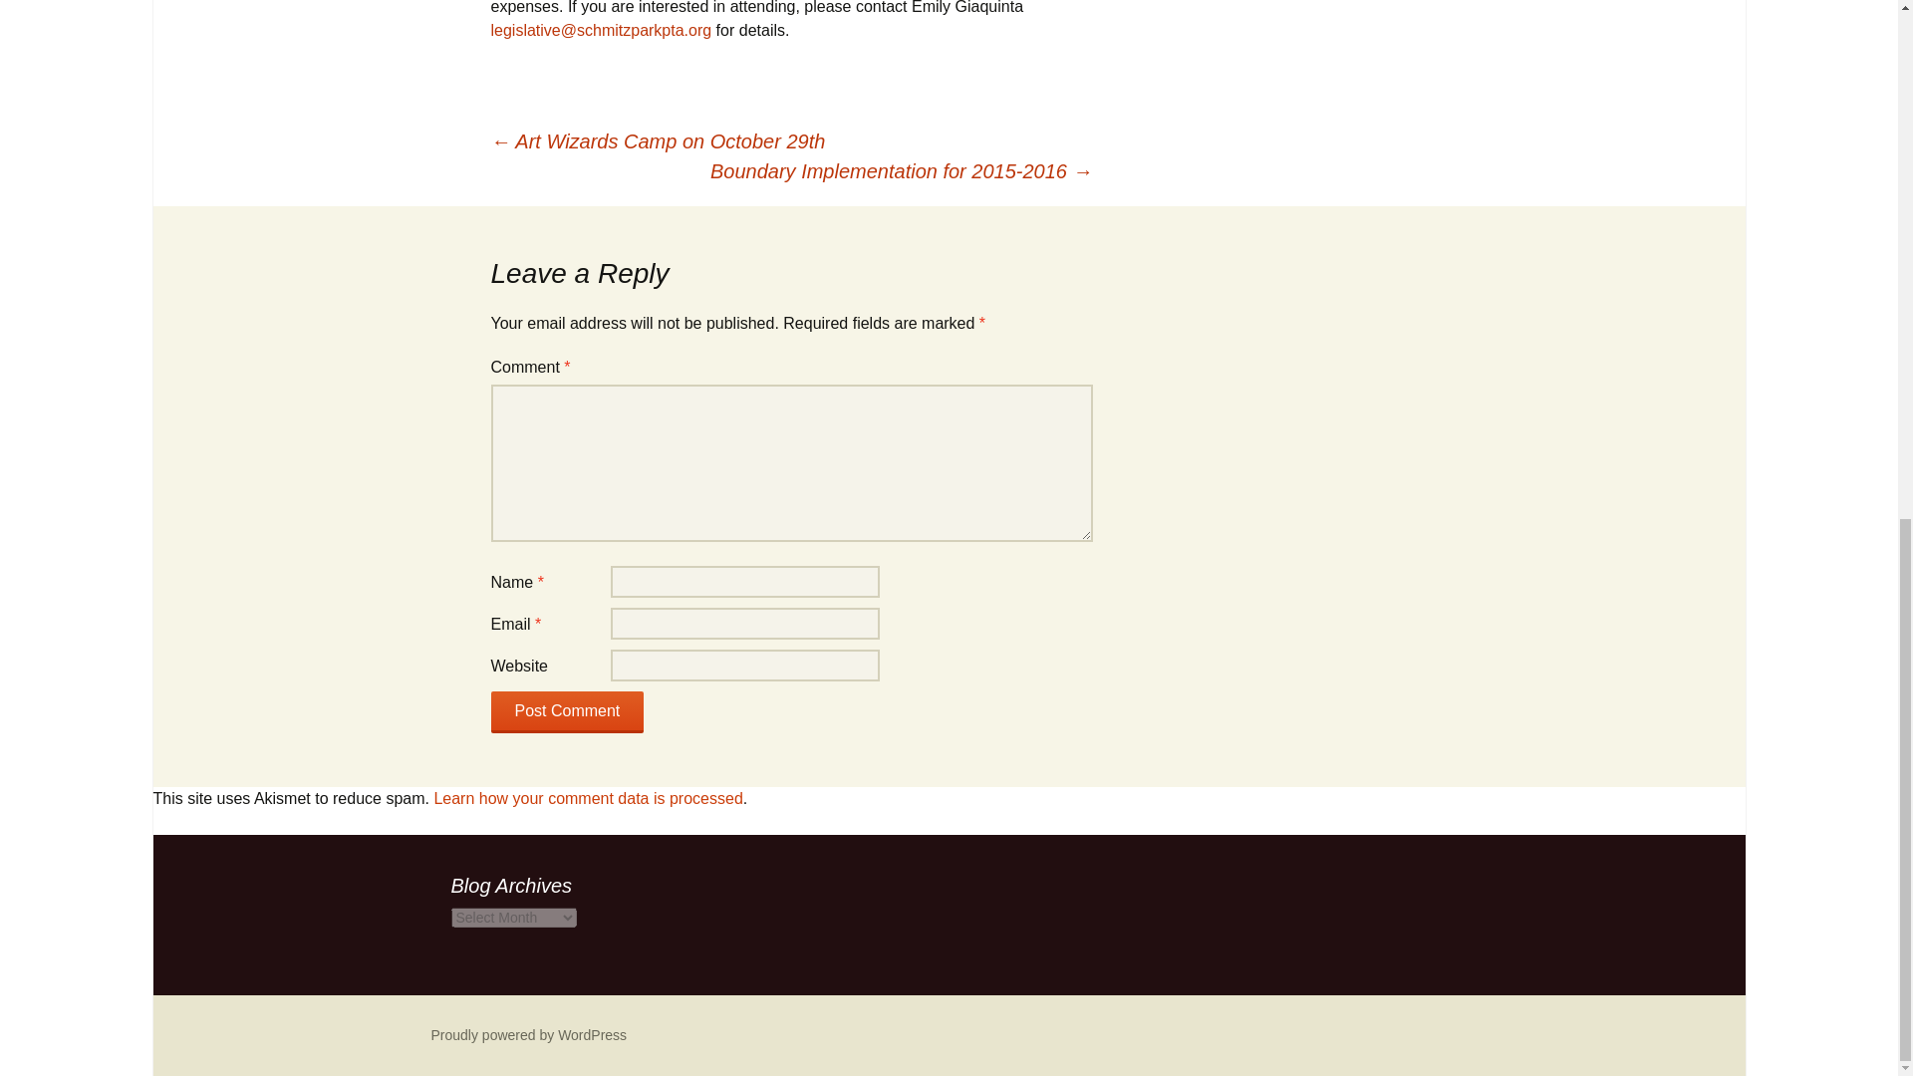 Image resolution: width=1913 pixels, height=1076 pixels. I want to click on Learn how your comment data is processed, so click(588, 798).